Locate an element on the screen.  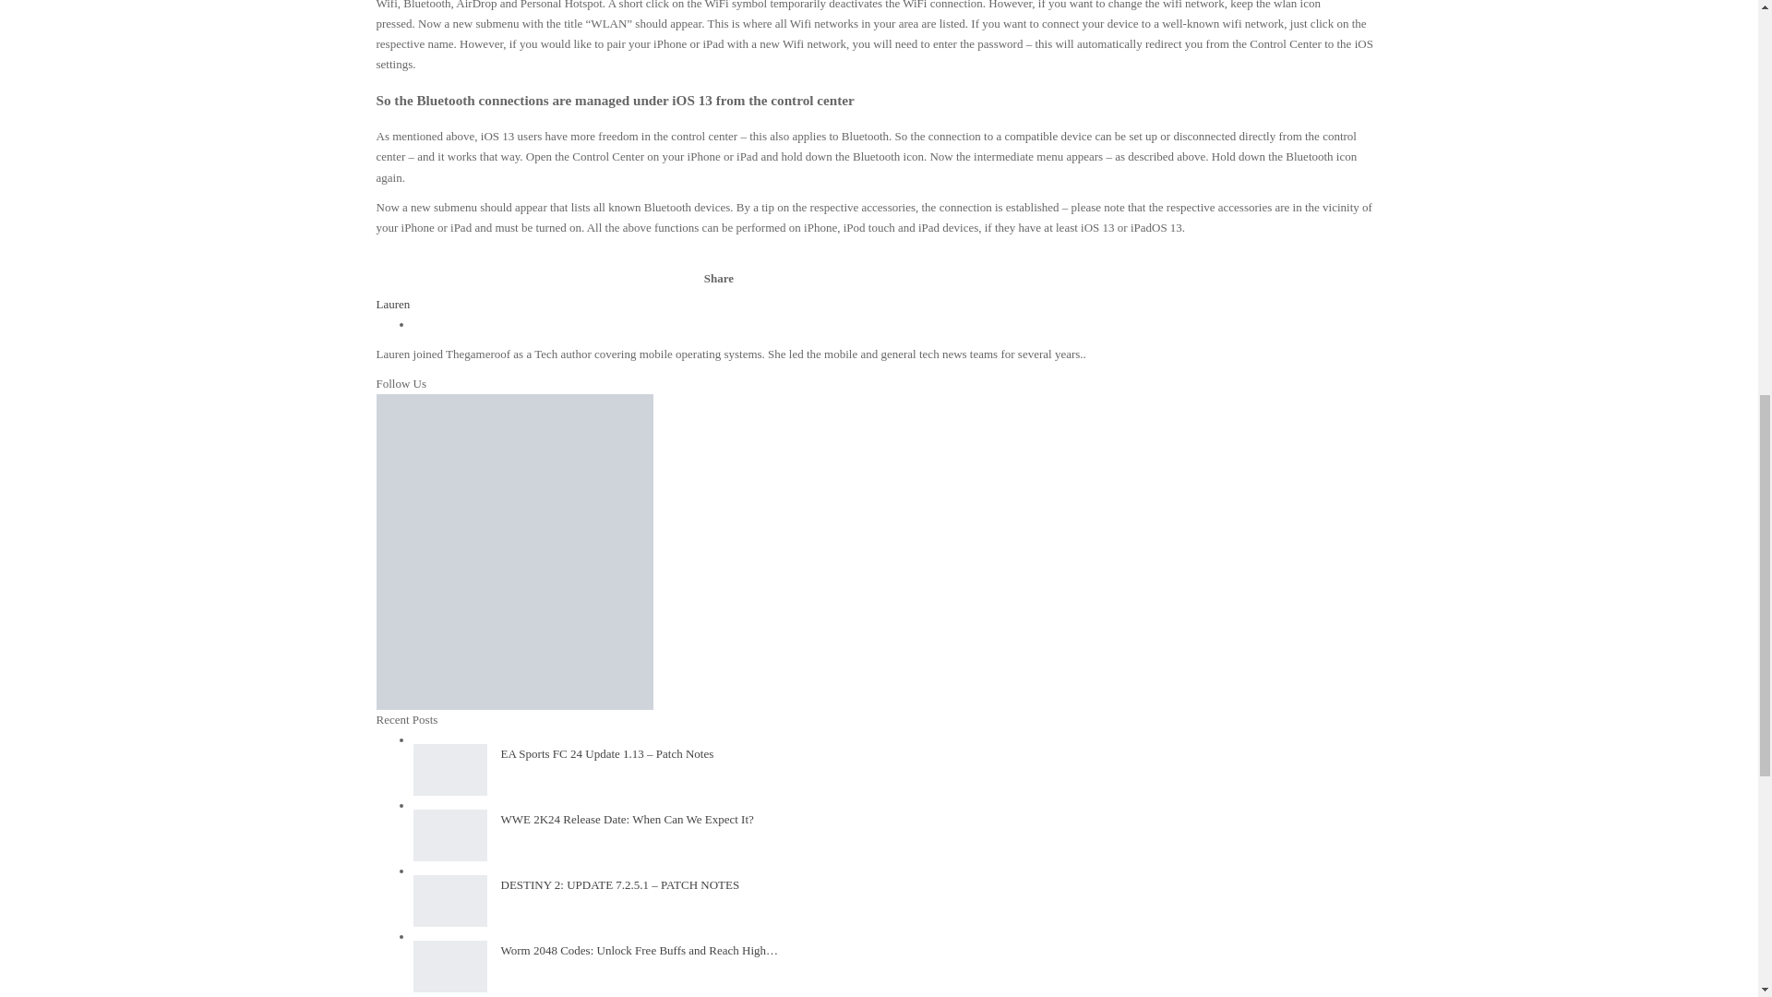
Lauren is located at coordinates (393, 303).